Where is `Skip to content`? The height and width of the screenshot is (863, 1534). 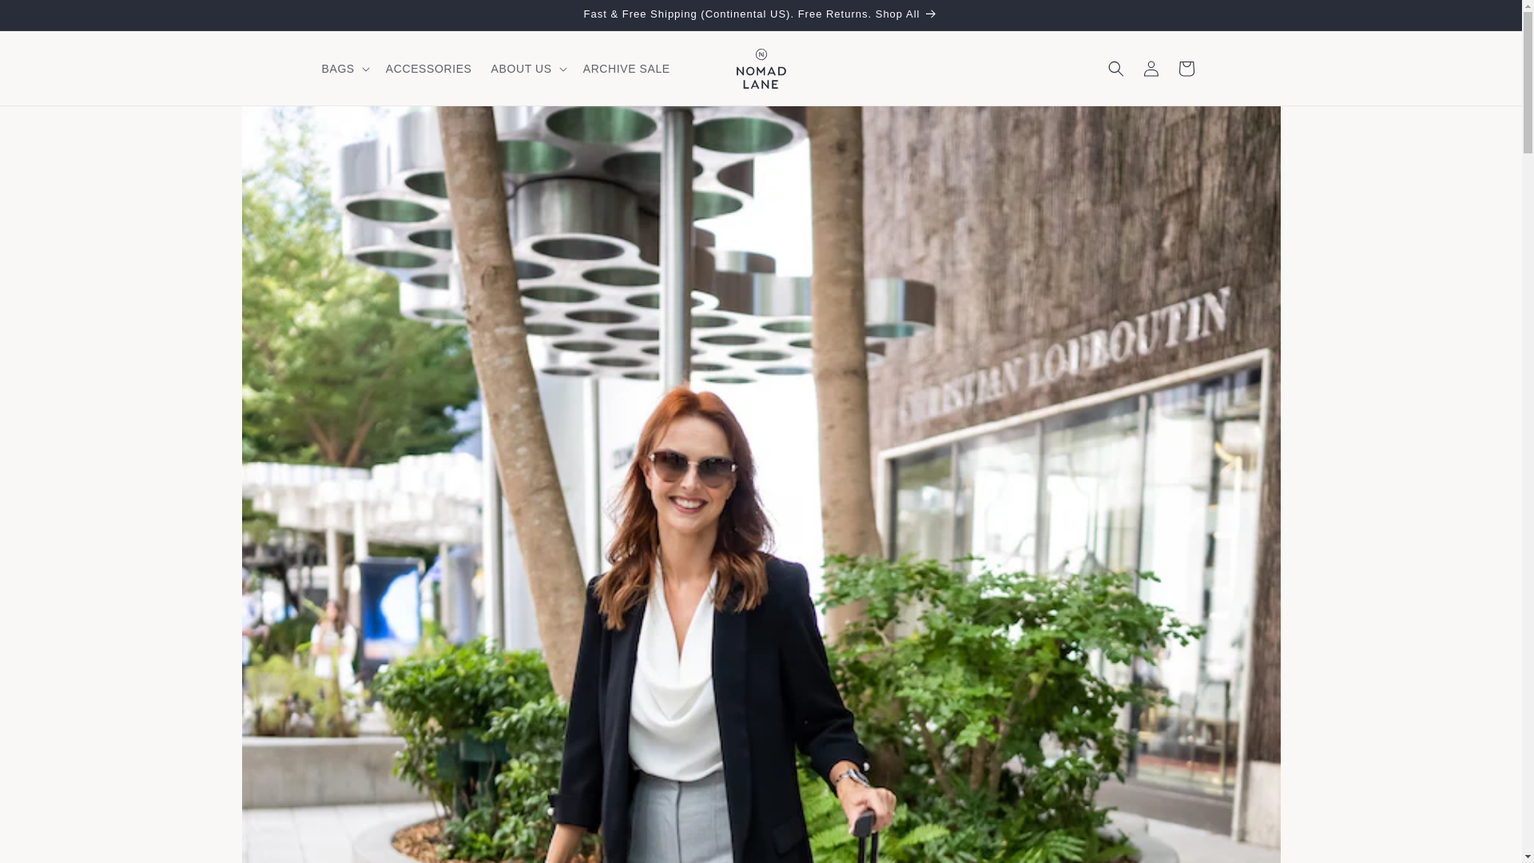
Skip to content is located at coordinates (48, 18).